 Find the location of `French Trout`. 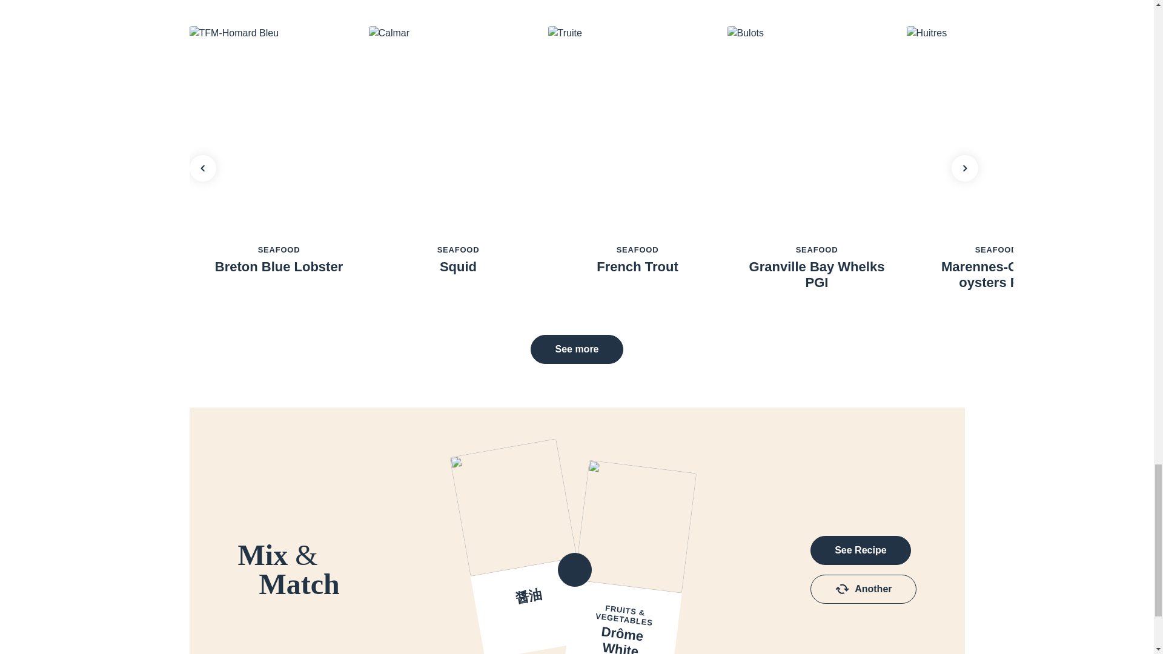

French Trout is located at coordinates (637, 266).